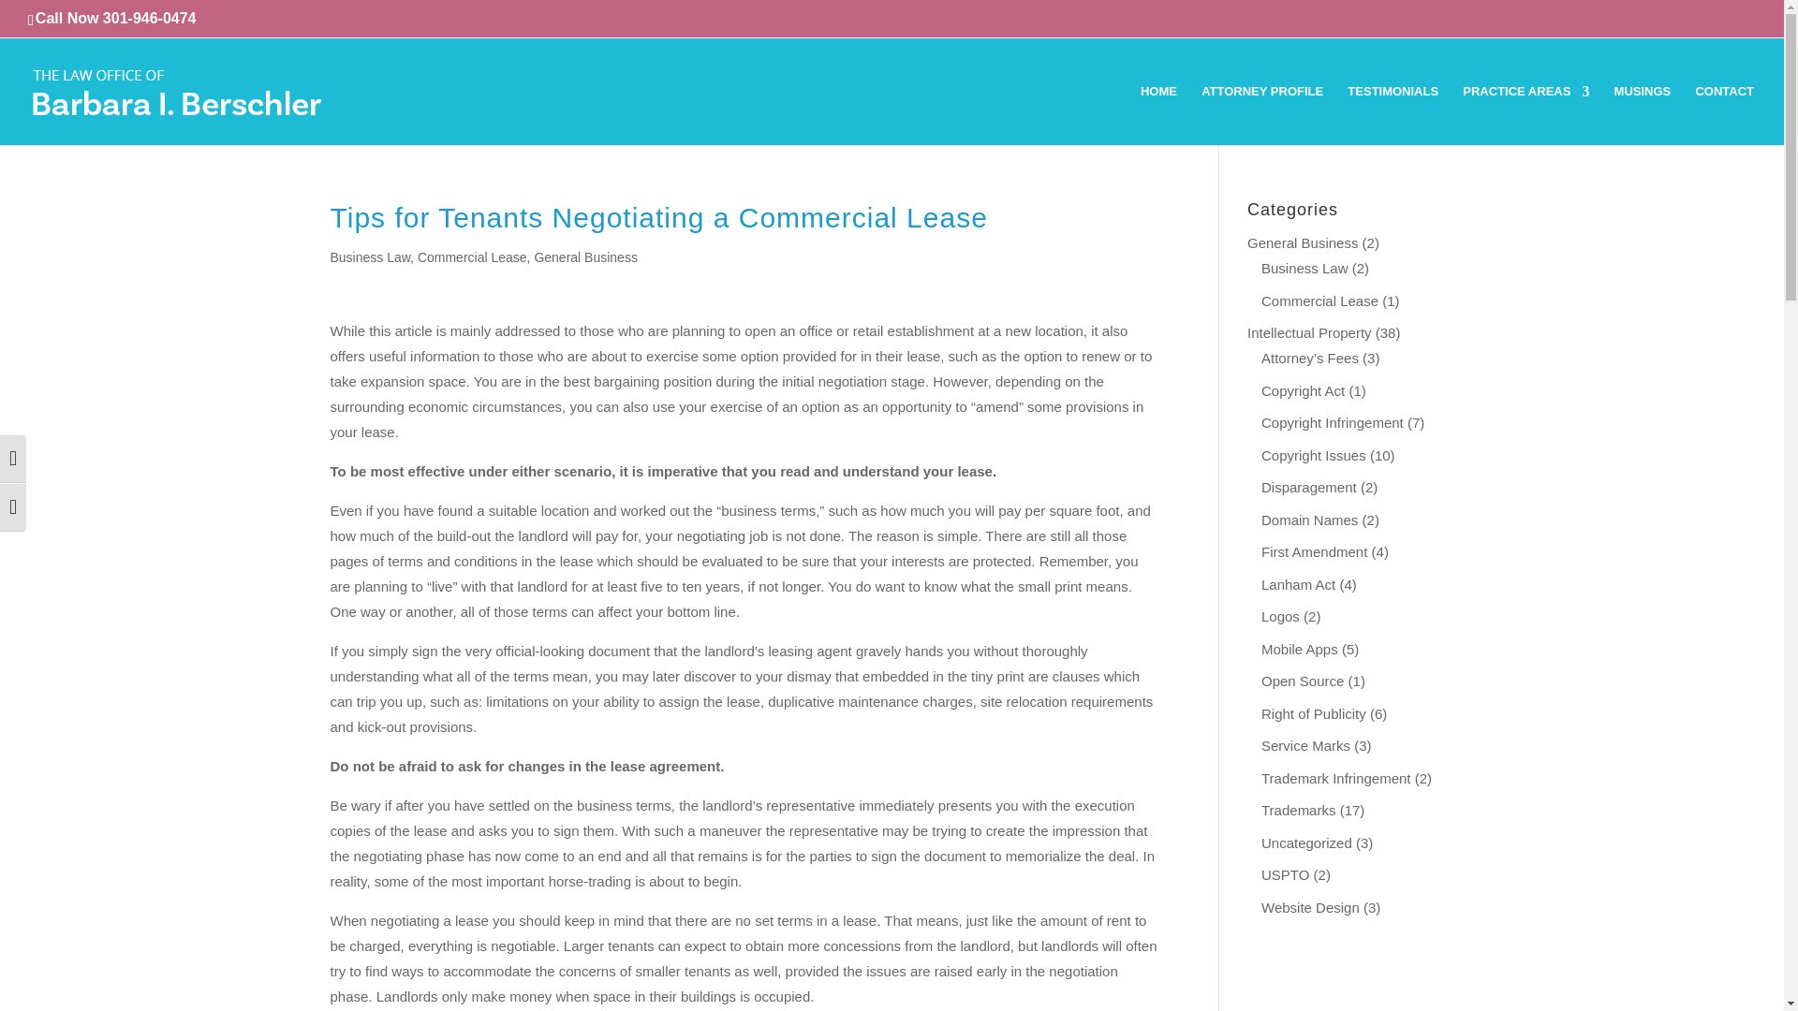  I want to click on MUSINGS, so click(1643, 114).